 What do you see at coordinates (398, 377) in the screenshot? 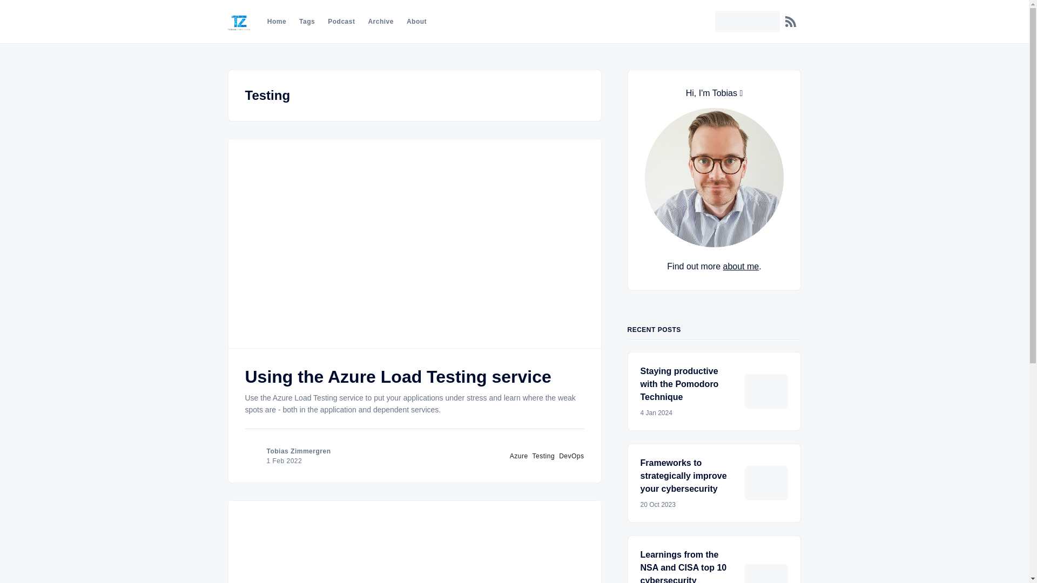
I see `Using the Azure Load Testing service` at bounding box center [398, 377].